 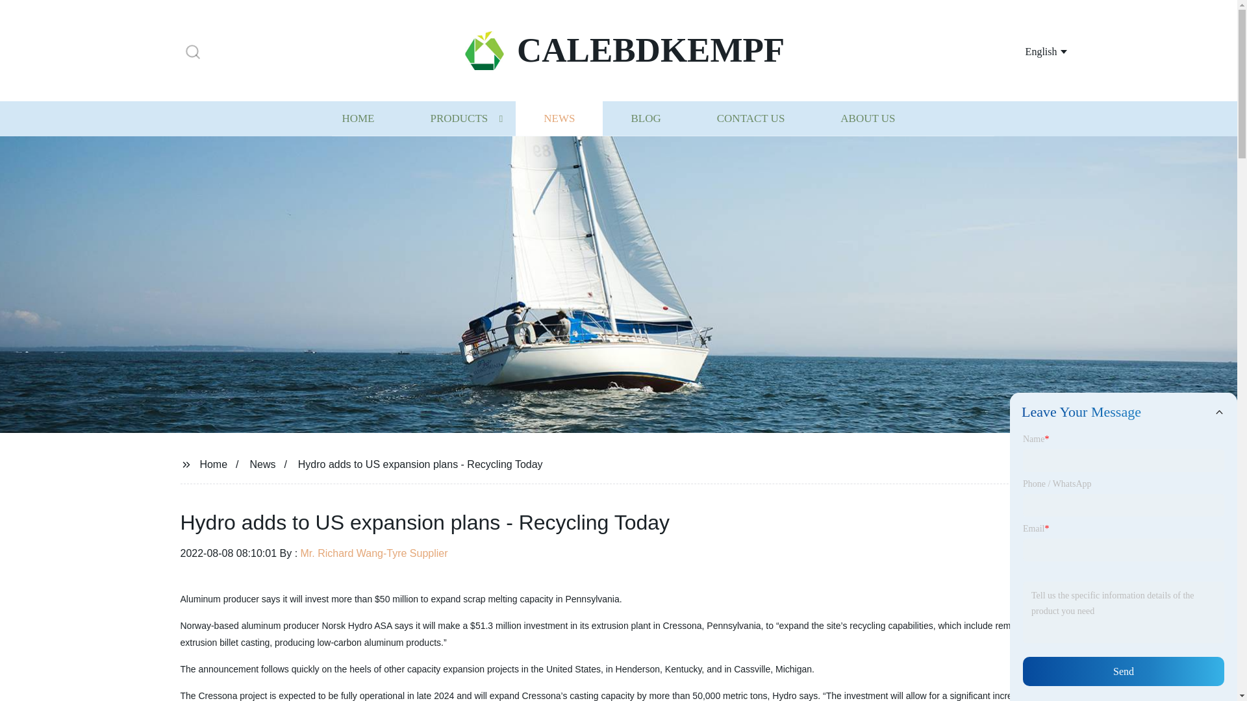 What do you see at coordinates (645, 118) in the screenshot?
I see `BLOG` at bounding box center [645, 118].